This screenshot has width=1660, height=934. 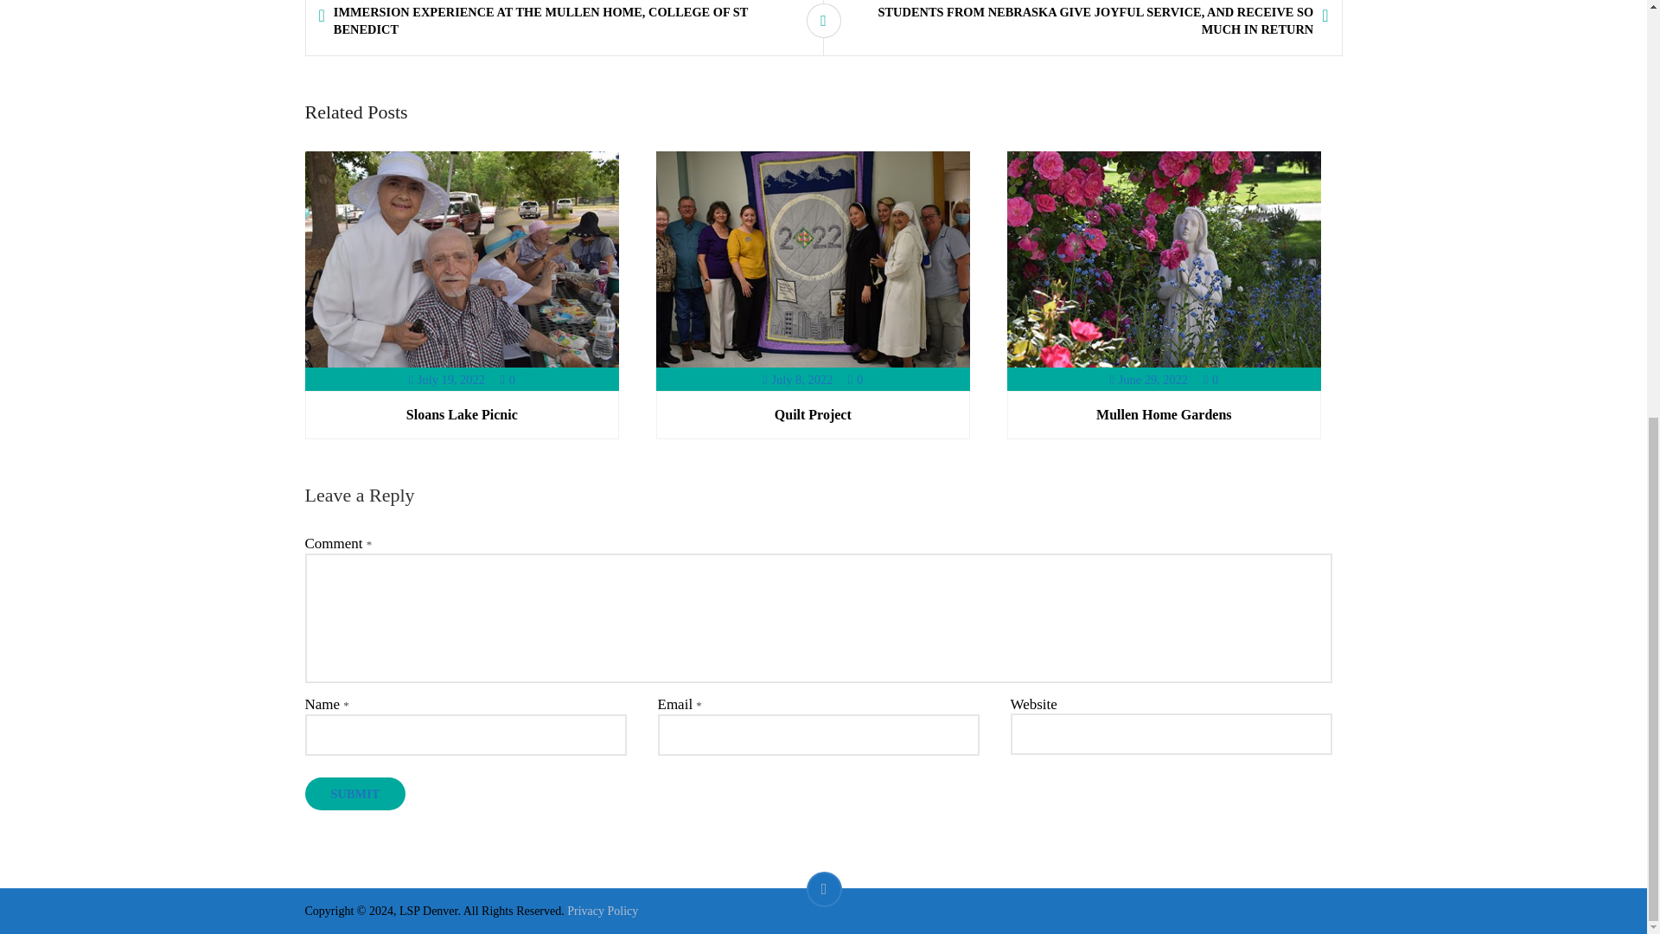 What do you see at coordinates (602, 911) in the screenshot?
I see `Privacy Policy` at bounding box center [602, 911].